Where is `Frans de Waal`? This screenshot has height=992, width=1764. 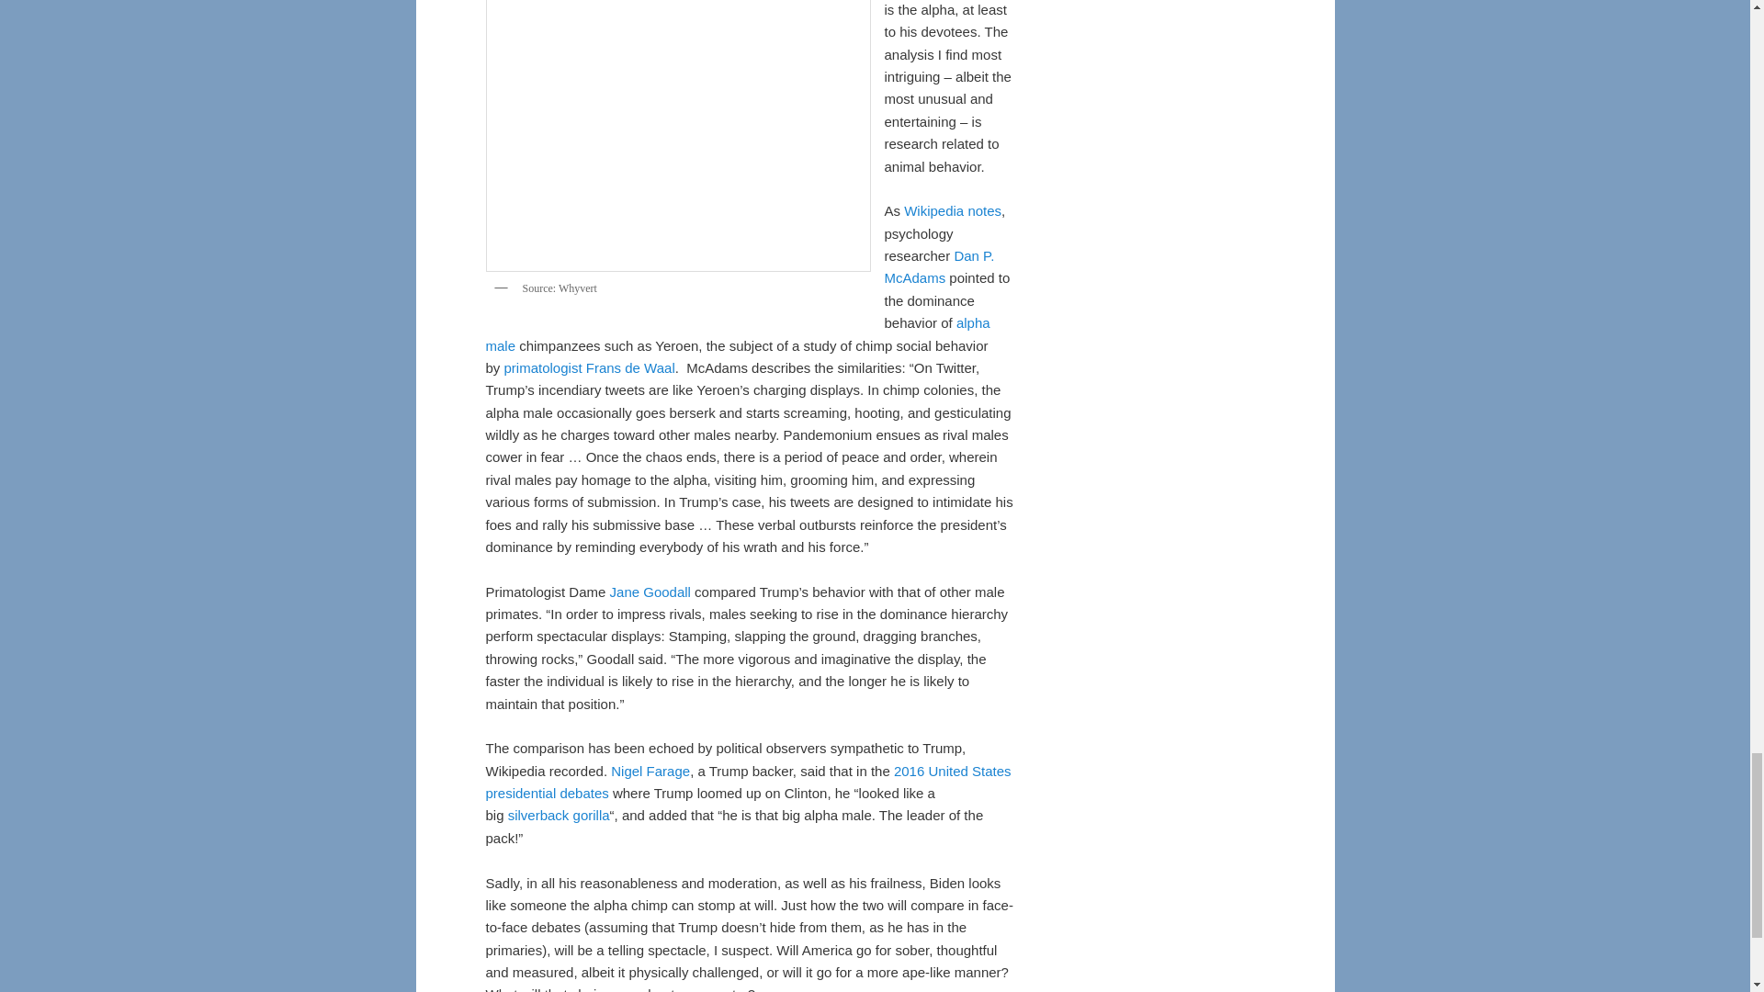 Frans de Waal is located at coordinates (630, 367).